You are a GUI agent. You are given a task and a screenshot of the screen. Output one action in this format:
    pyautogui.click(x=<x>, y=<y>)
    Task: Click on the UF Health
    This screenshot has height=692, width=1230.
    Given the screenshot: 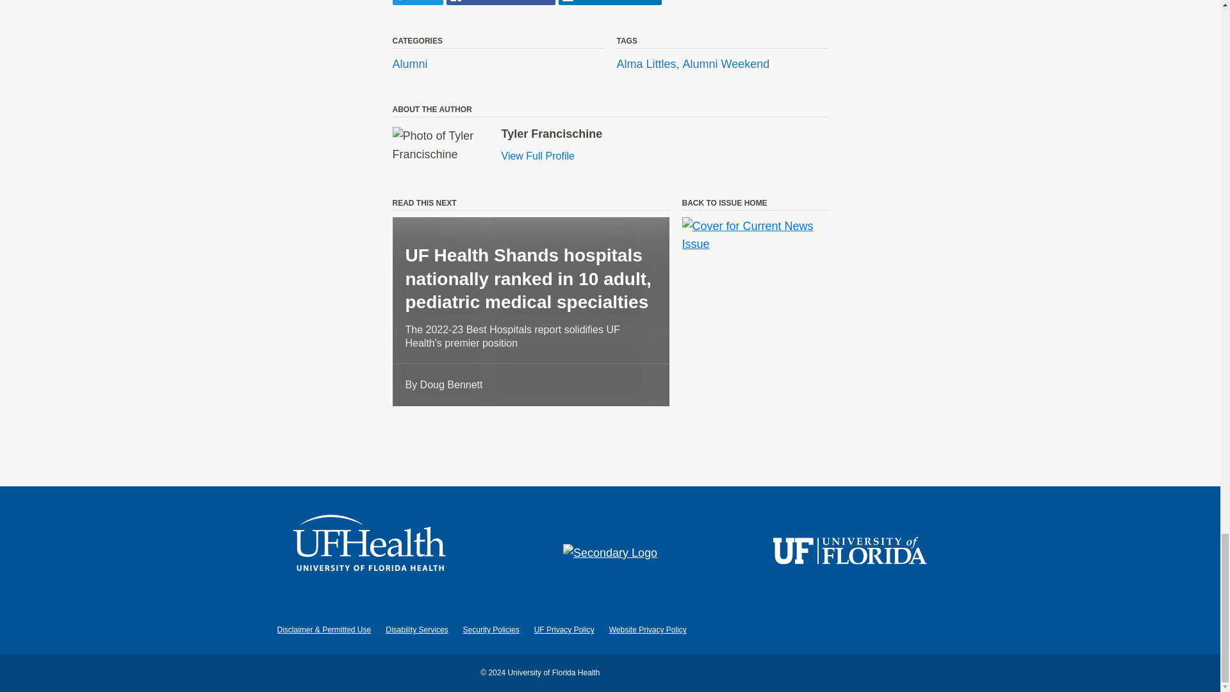 What is the action you would take?
    pyautogui.click(x=370, y=553)
    